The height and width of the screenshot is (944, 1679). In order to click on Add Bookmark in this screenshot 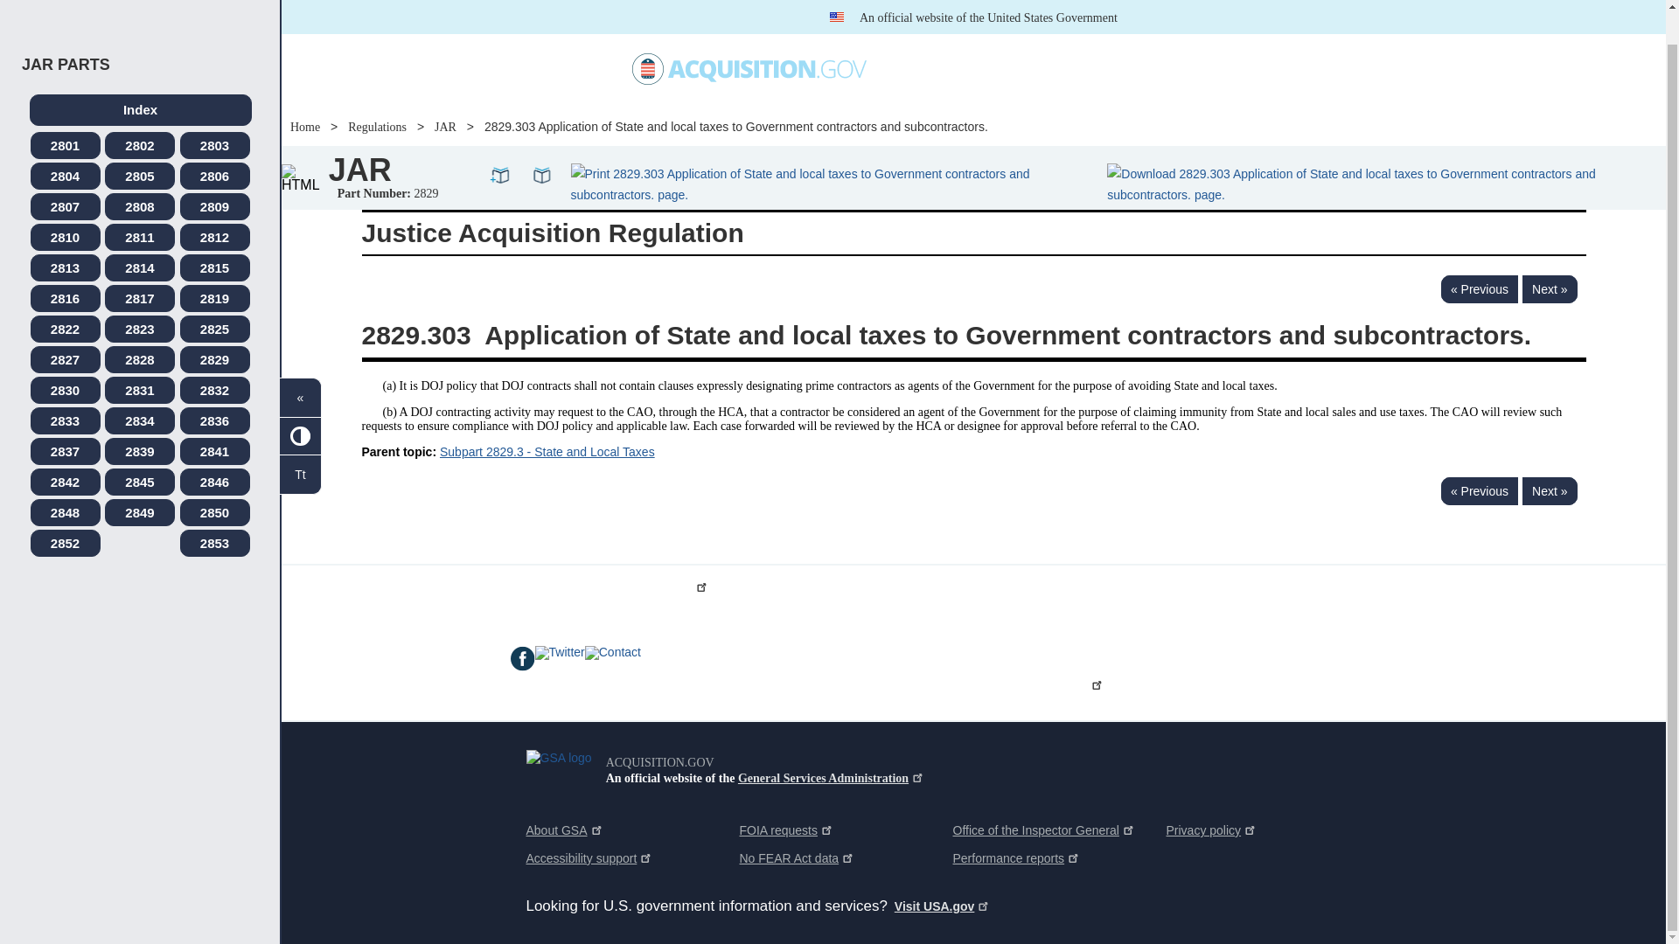, I will do `click(500, 142)`.